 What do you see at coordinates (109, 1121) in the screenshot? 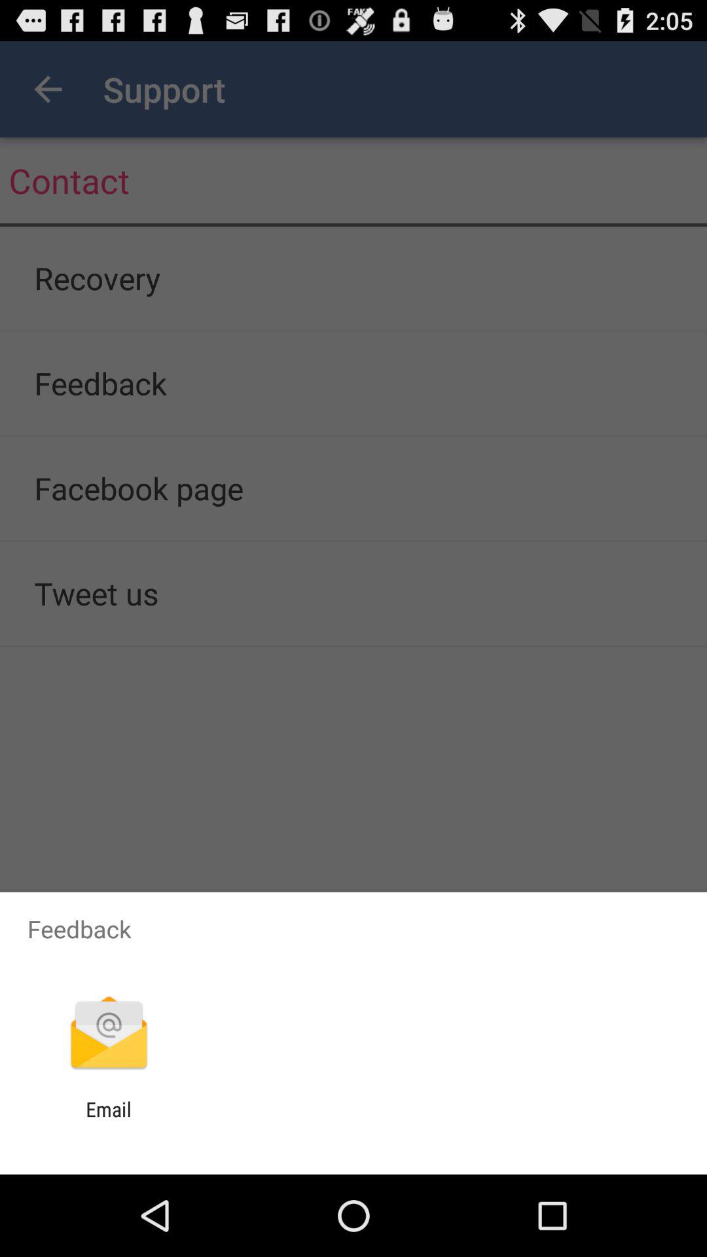
I see `turn off the email icon` at bounding box center [109, 1121].